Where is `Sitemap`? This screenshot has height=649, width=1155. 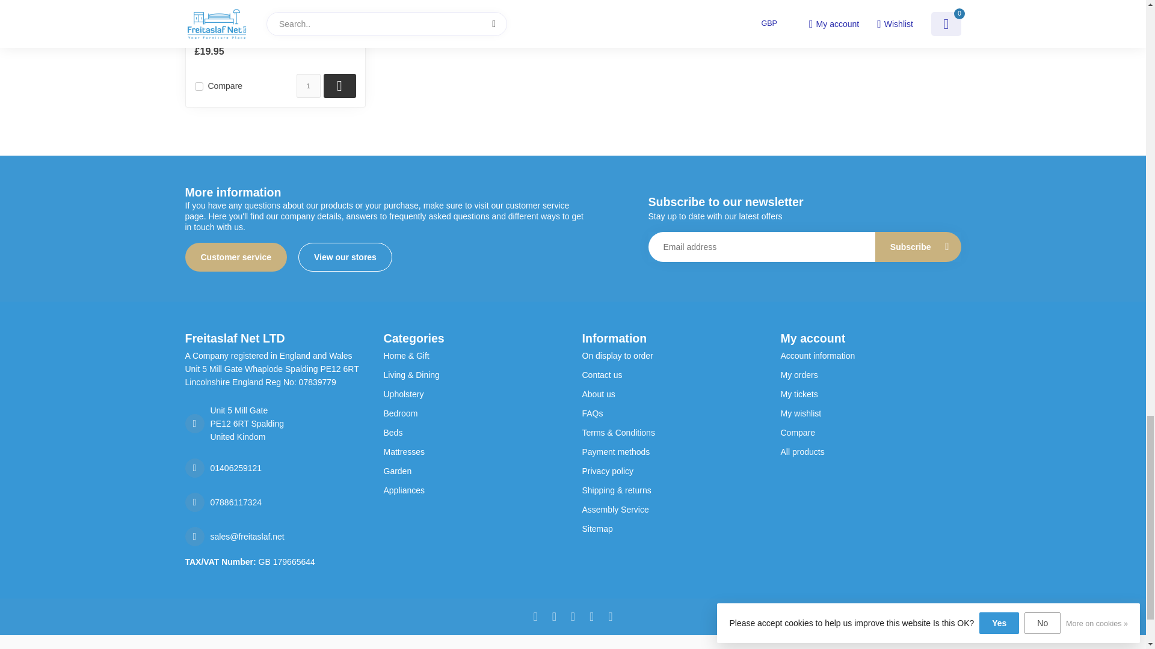
Sitemap is located at coordinates (672, 529).